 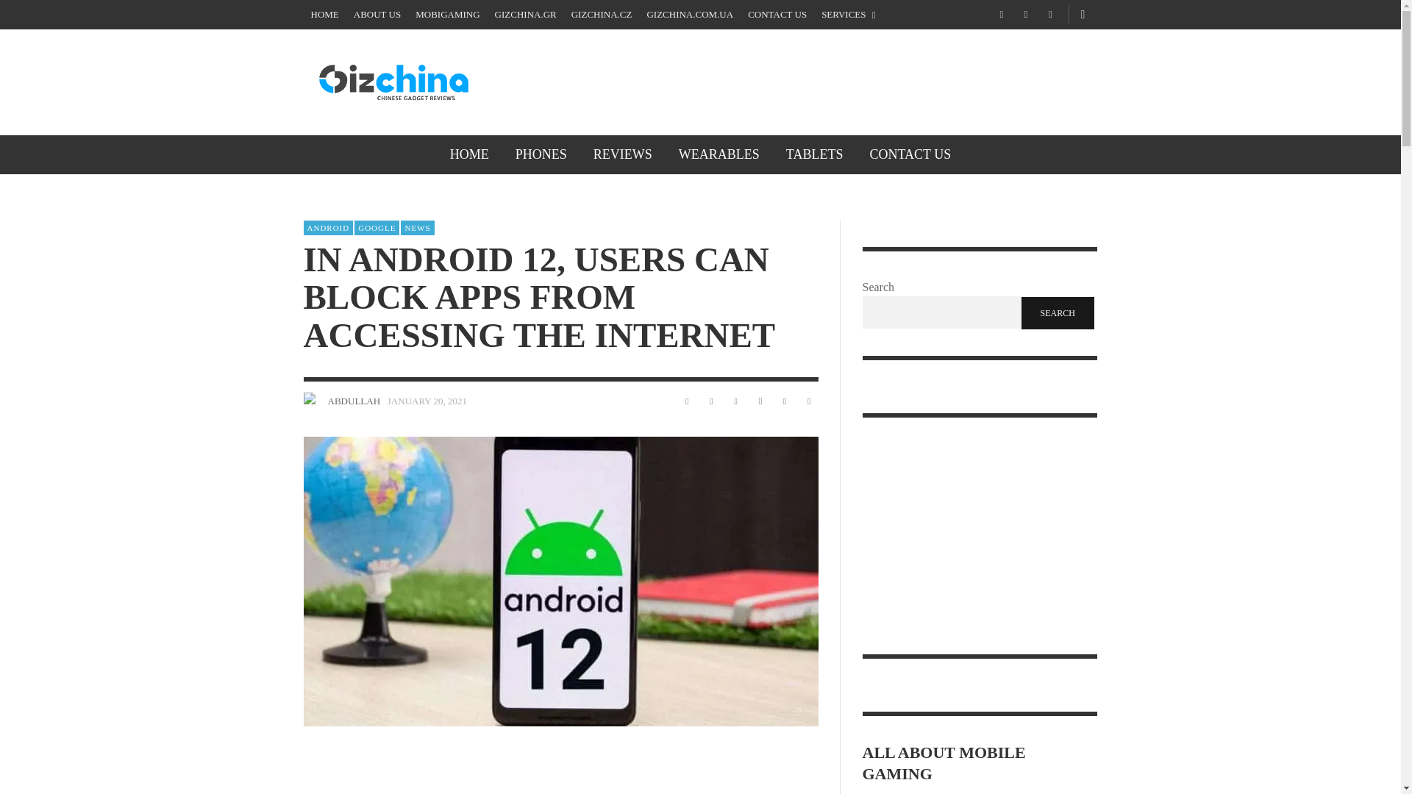 I want to click on SERVICES, so click(x=849, y=15).